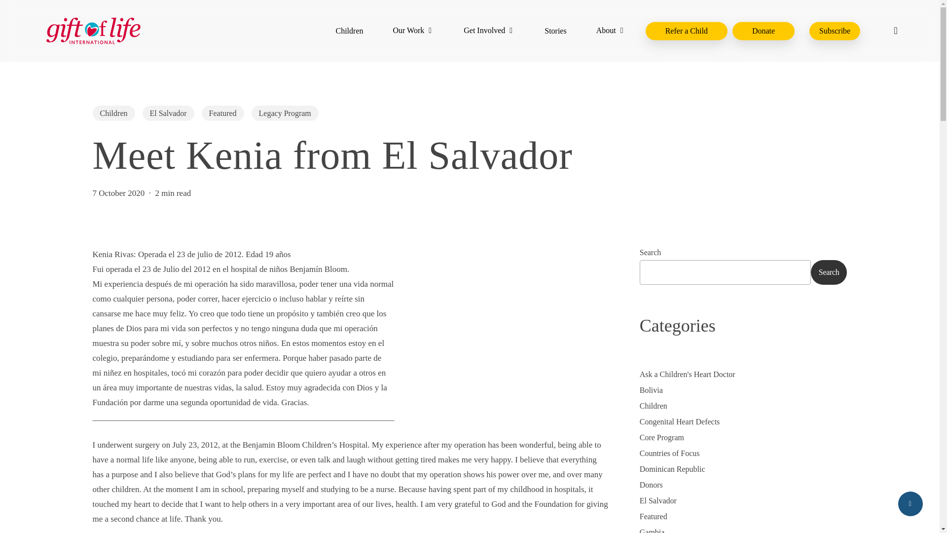 The image size is (947, 533). Describe the element at coordinates (168, 113) in the screenshot. I see `El Salvador` at that location.